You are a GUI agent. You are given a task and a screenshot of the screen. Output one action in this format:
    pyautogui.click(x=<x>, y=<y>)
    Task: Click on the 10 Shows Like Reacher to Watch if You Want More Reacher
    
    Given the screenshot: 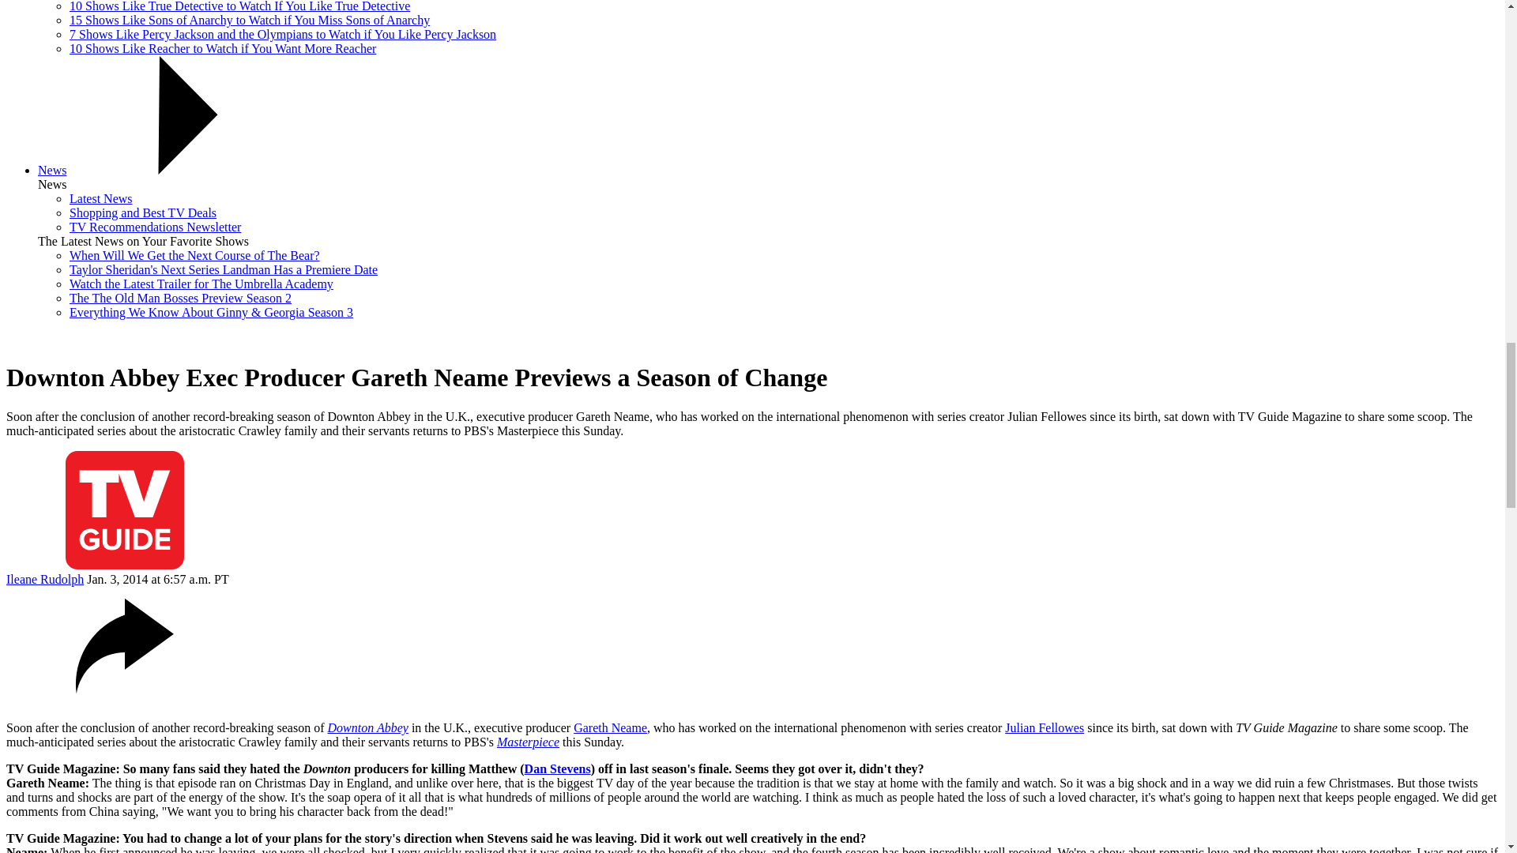 What is the action you would take?
    pyautogui.click(x=223, y=48)
    